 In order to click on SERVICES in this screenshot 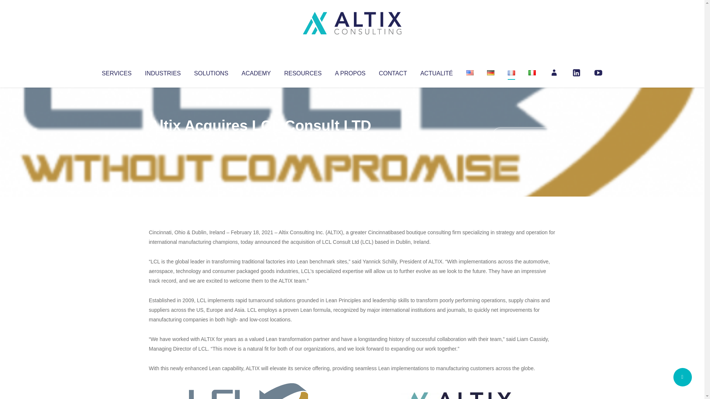, I will do `click(116, 72)`.